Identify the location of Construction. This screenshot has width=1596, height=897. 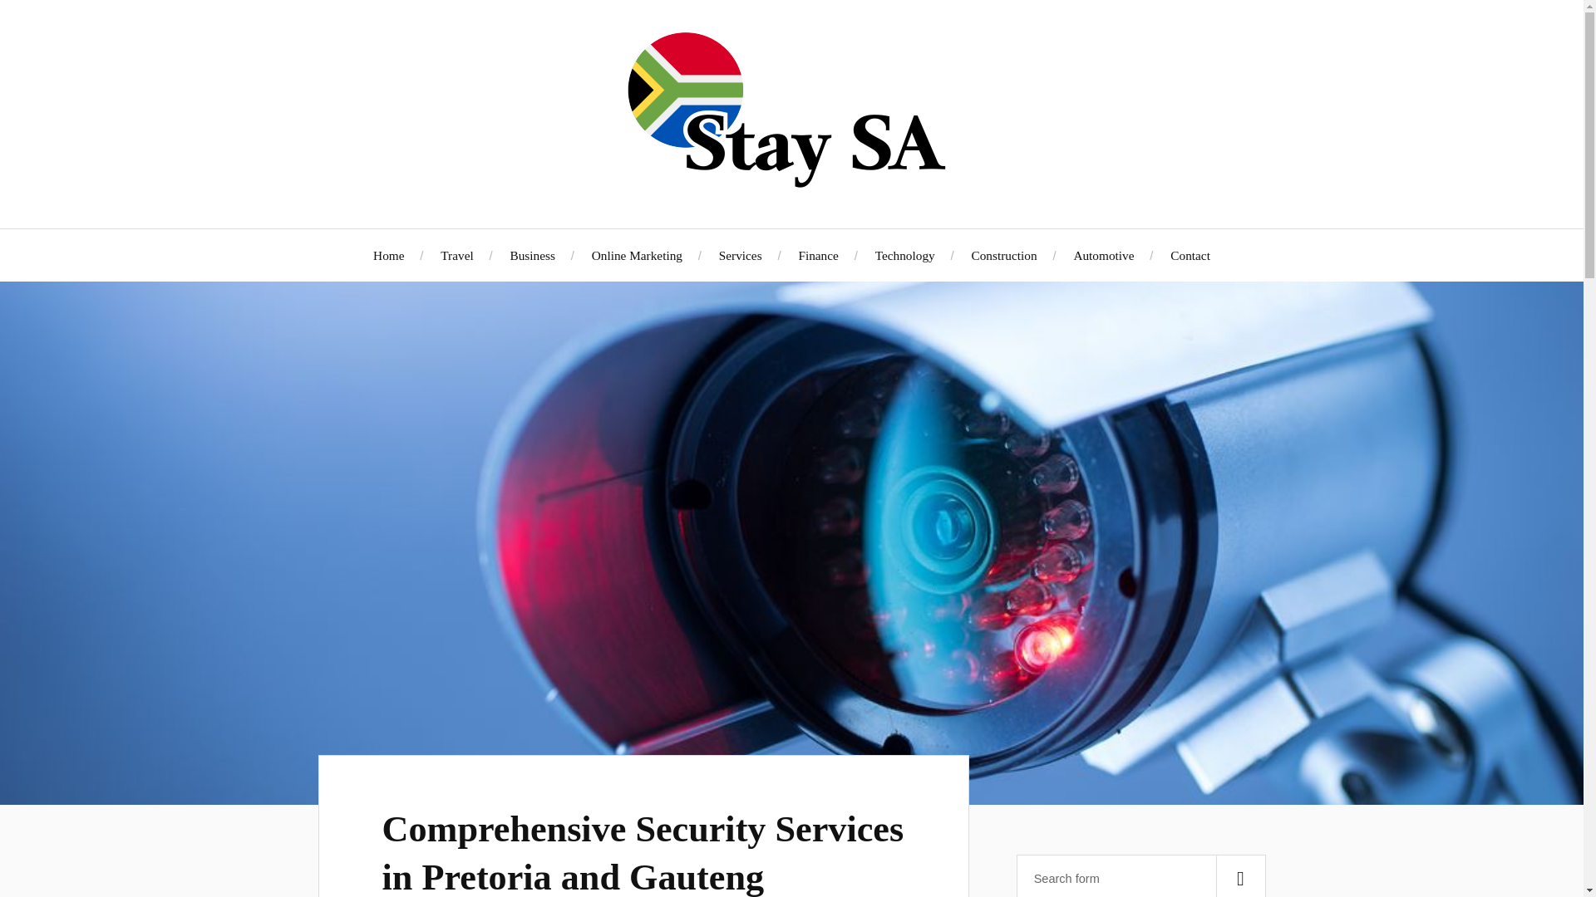
(1004, 256).